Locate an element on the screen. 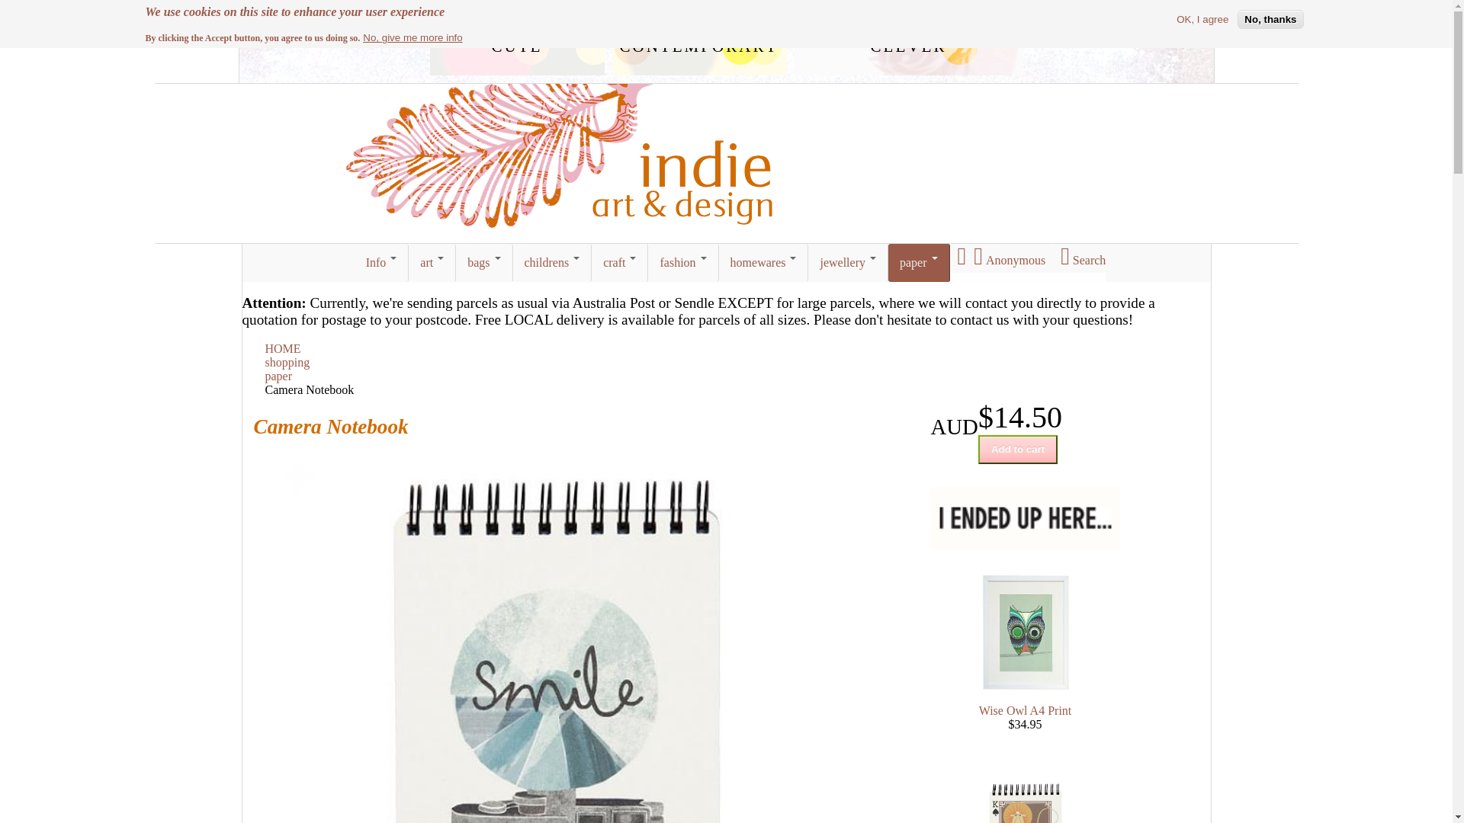 This screenshot has width=1464, height=823. Wise Owl A4 Print is located at coordinates (1026, 710).